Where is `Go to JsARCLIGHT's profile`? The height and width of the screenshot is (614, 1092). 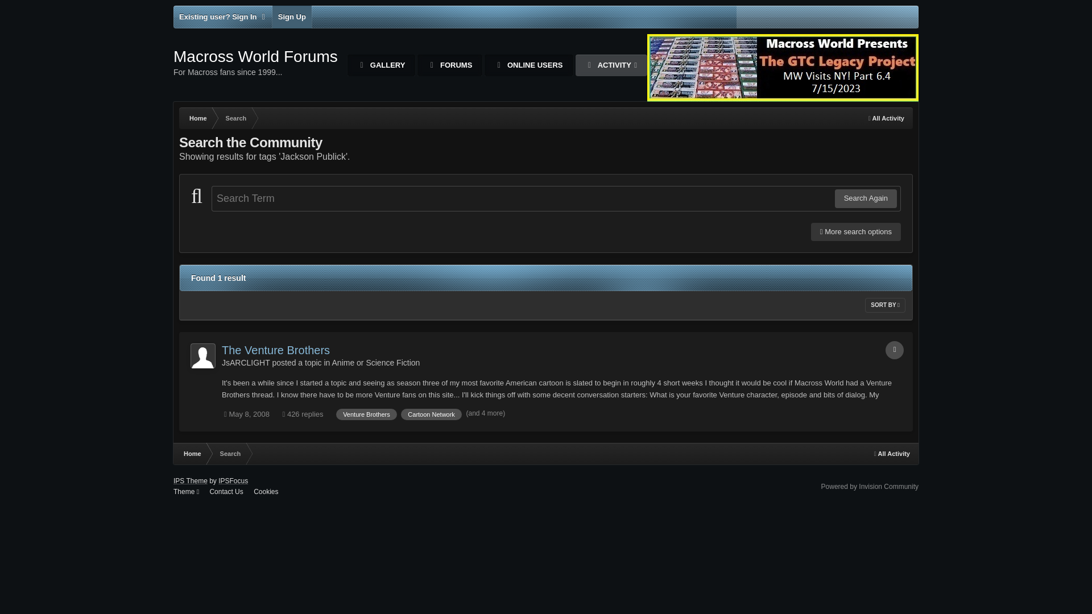
Go to JsARCLIGHT's profile is located at coordinates (886, 118).